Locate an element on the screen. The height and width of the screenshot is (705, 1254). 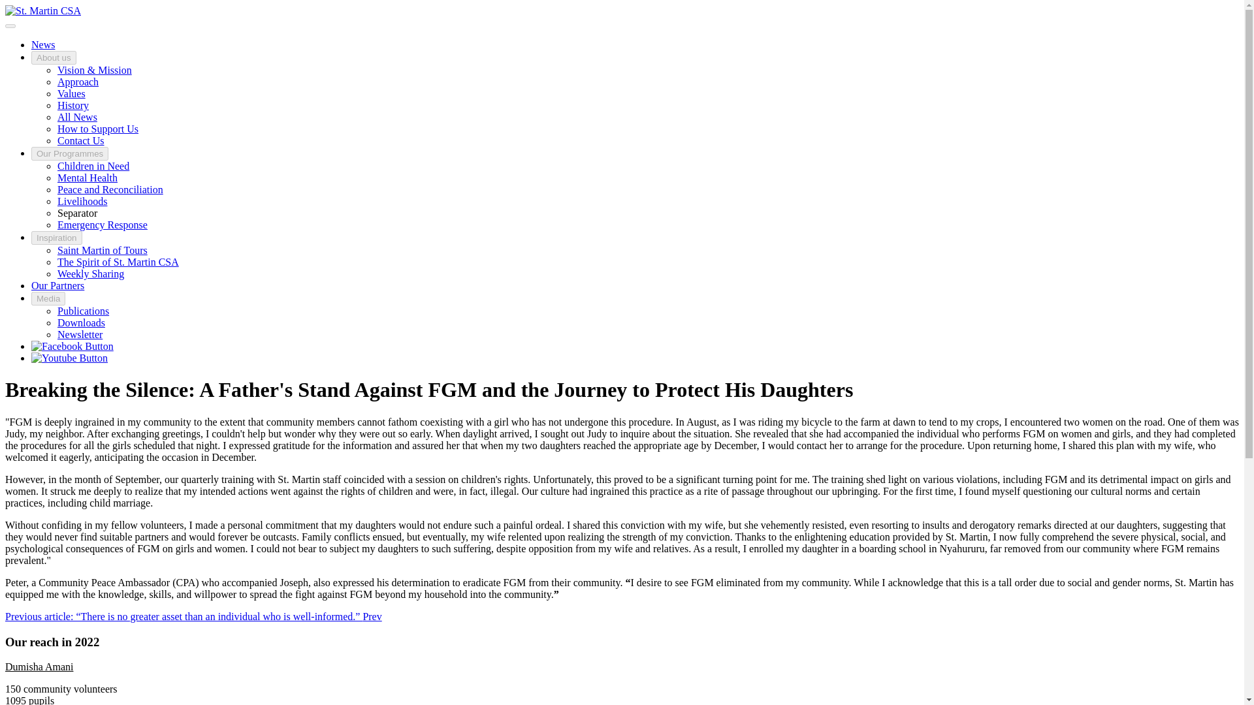
How to Support Us is located at coordinates (98, 129).